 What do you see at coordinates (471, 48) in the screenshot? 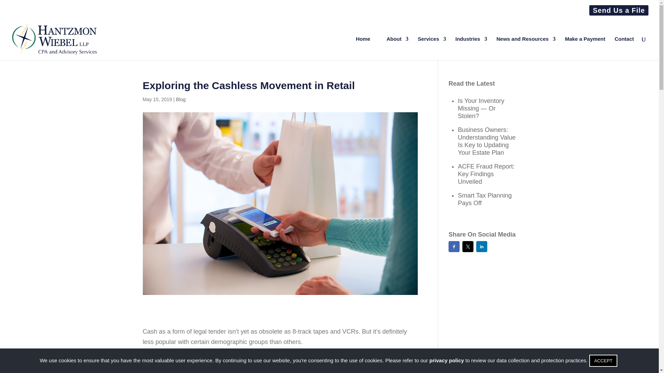
I see `Industries Served` at bounding box center [471, 48].